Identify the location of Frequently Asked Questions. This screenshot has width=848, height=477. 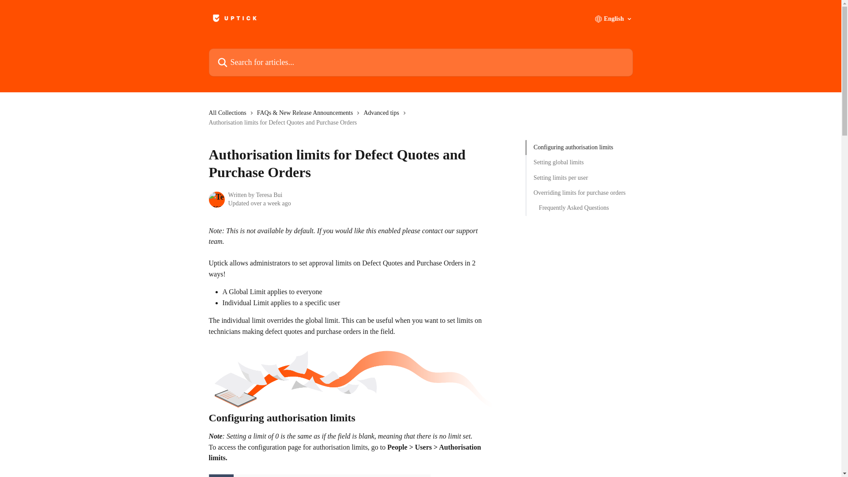
(579, 208).